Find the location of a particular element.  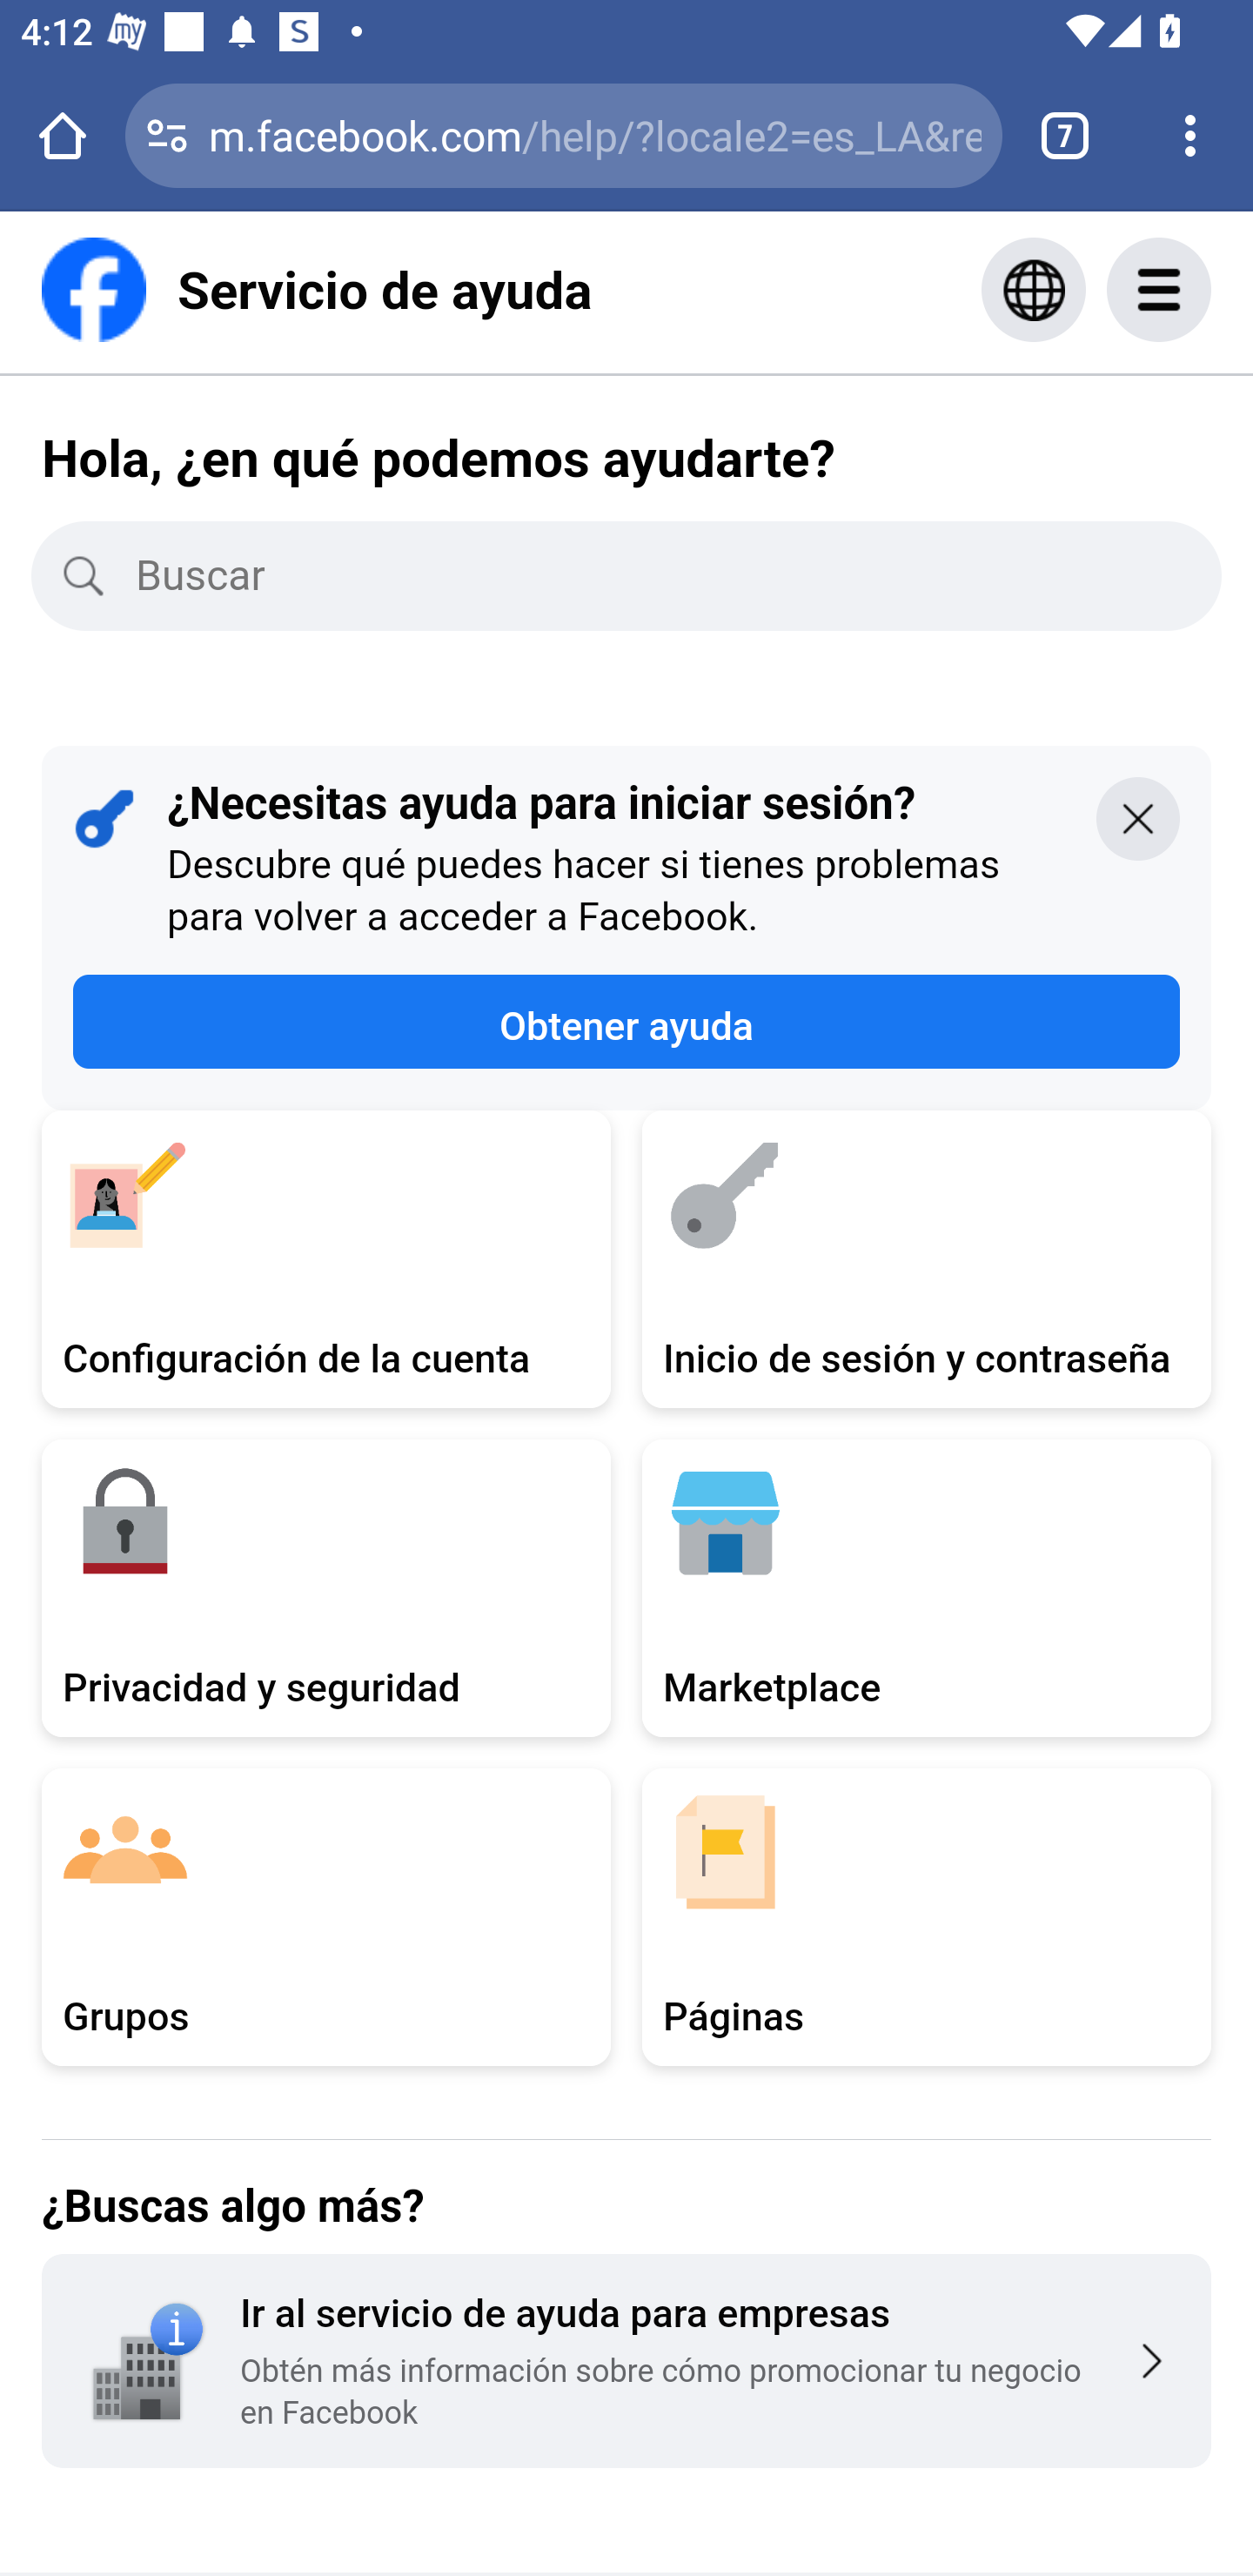

Switch or close tabs is located at coordinates (1065, 135).